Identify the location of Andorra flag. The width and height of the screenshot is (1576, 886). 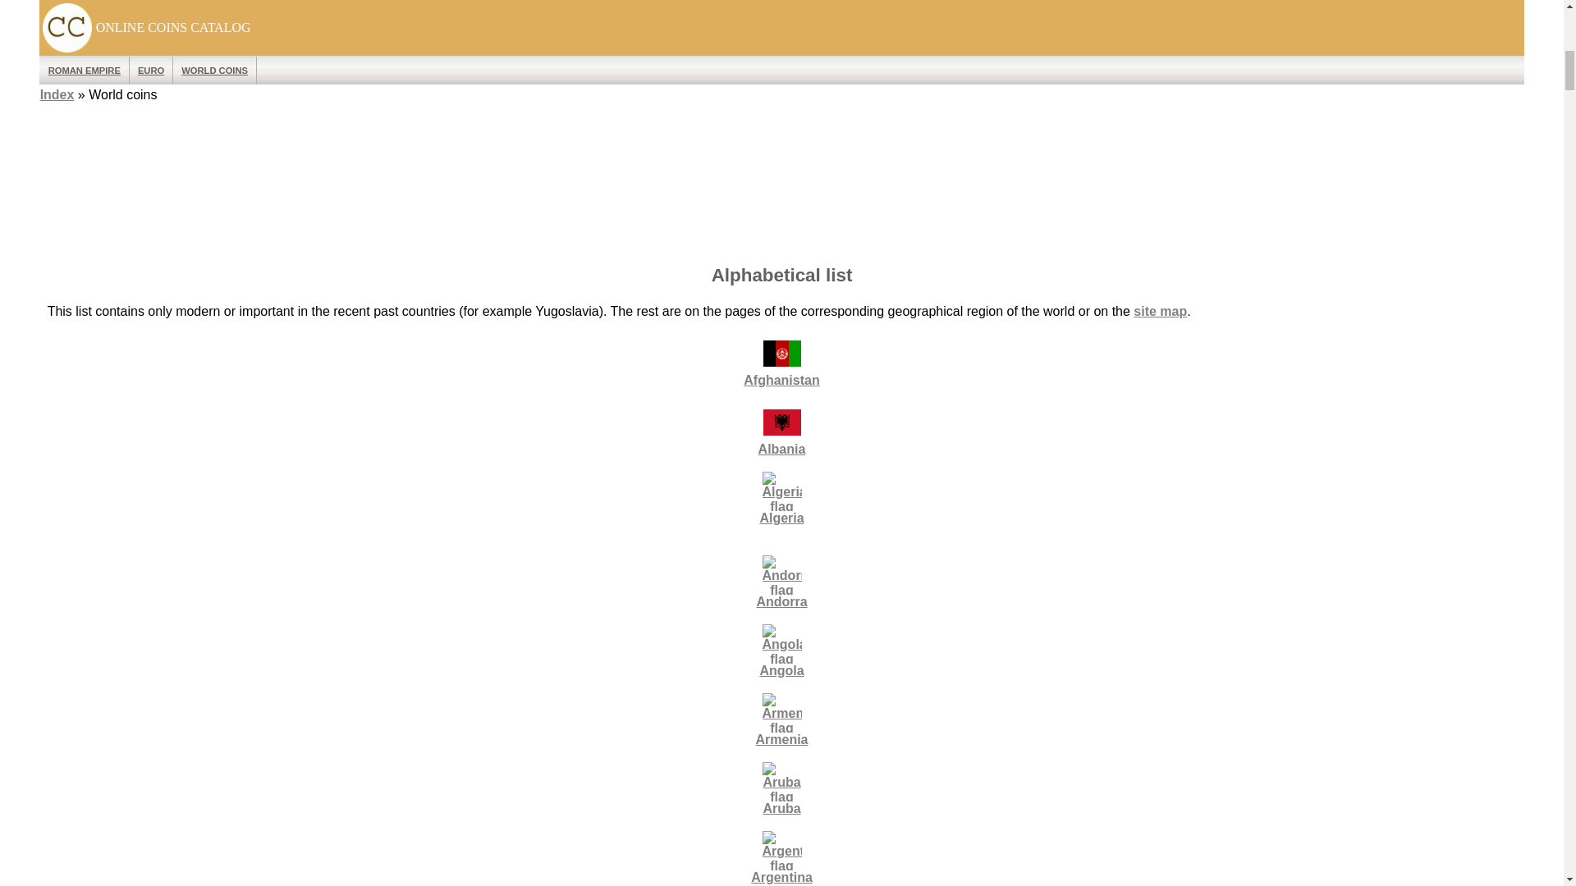
(781, 574).